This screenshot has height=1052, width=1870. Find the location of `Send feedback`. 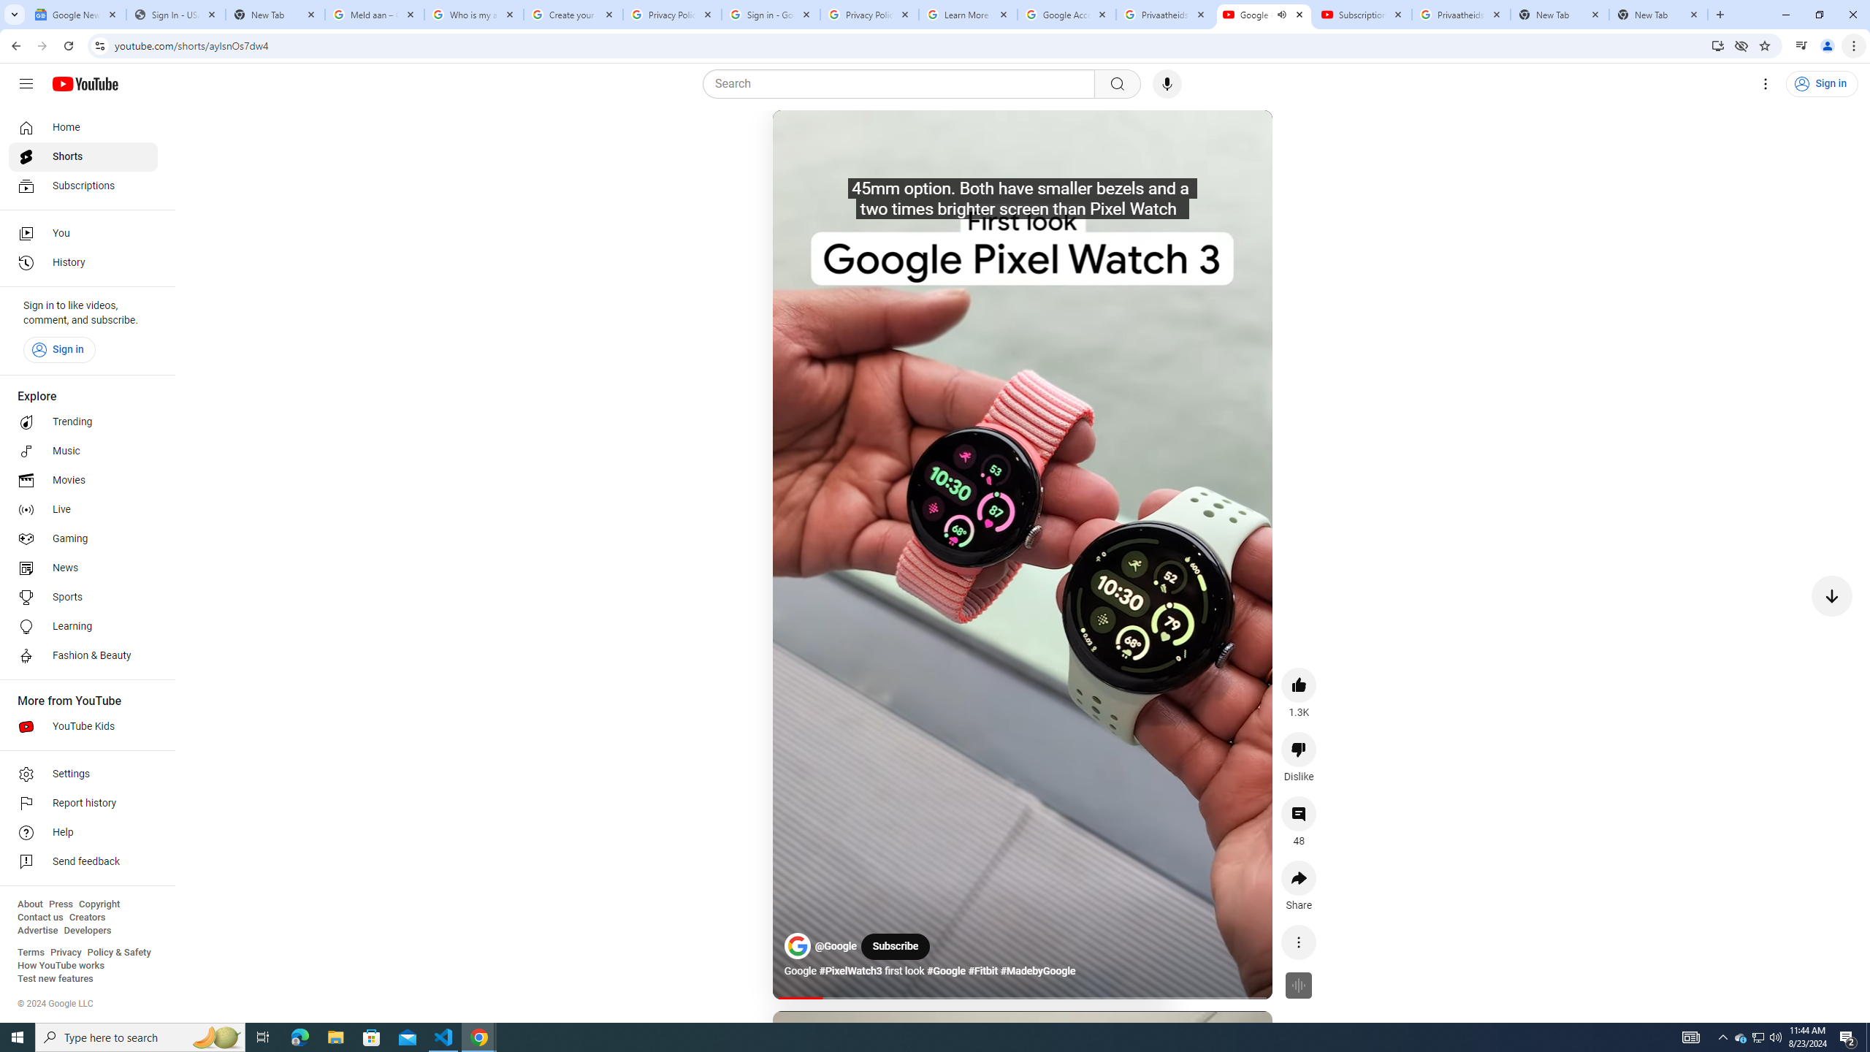

Send feedback is located at coordinates (83, 862).